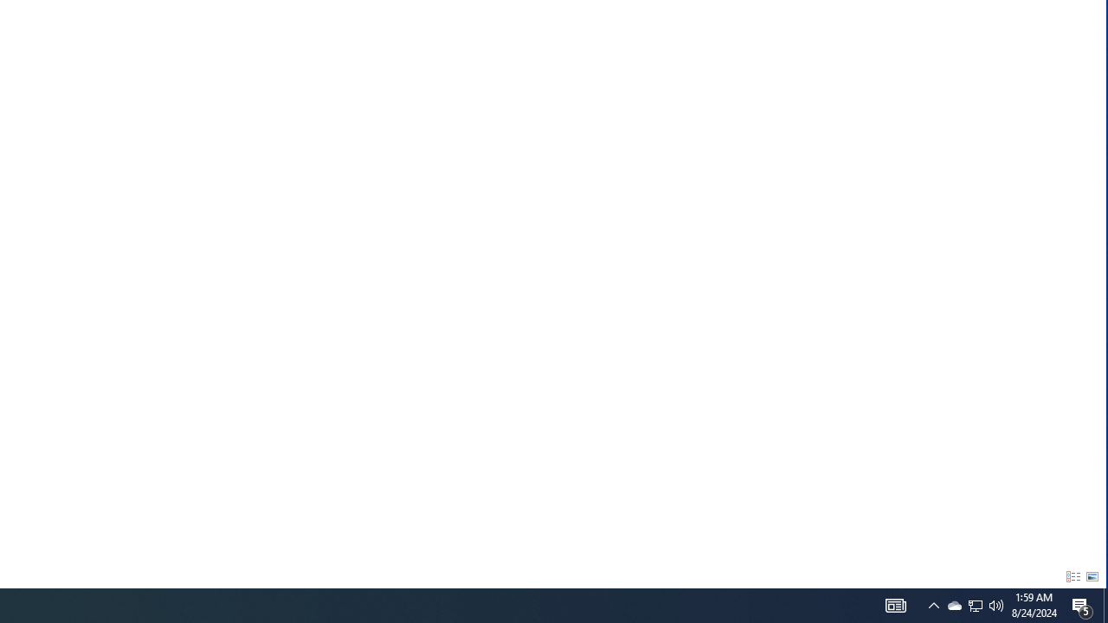 The image size is (1108, 623). I want to click on Details, so click(1073, 576).